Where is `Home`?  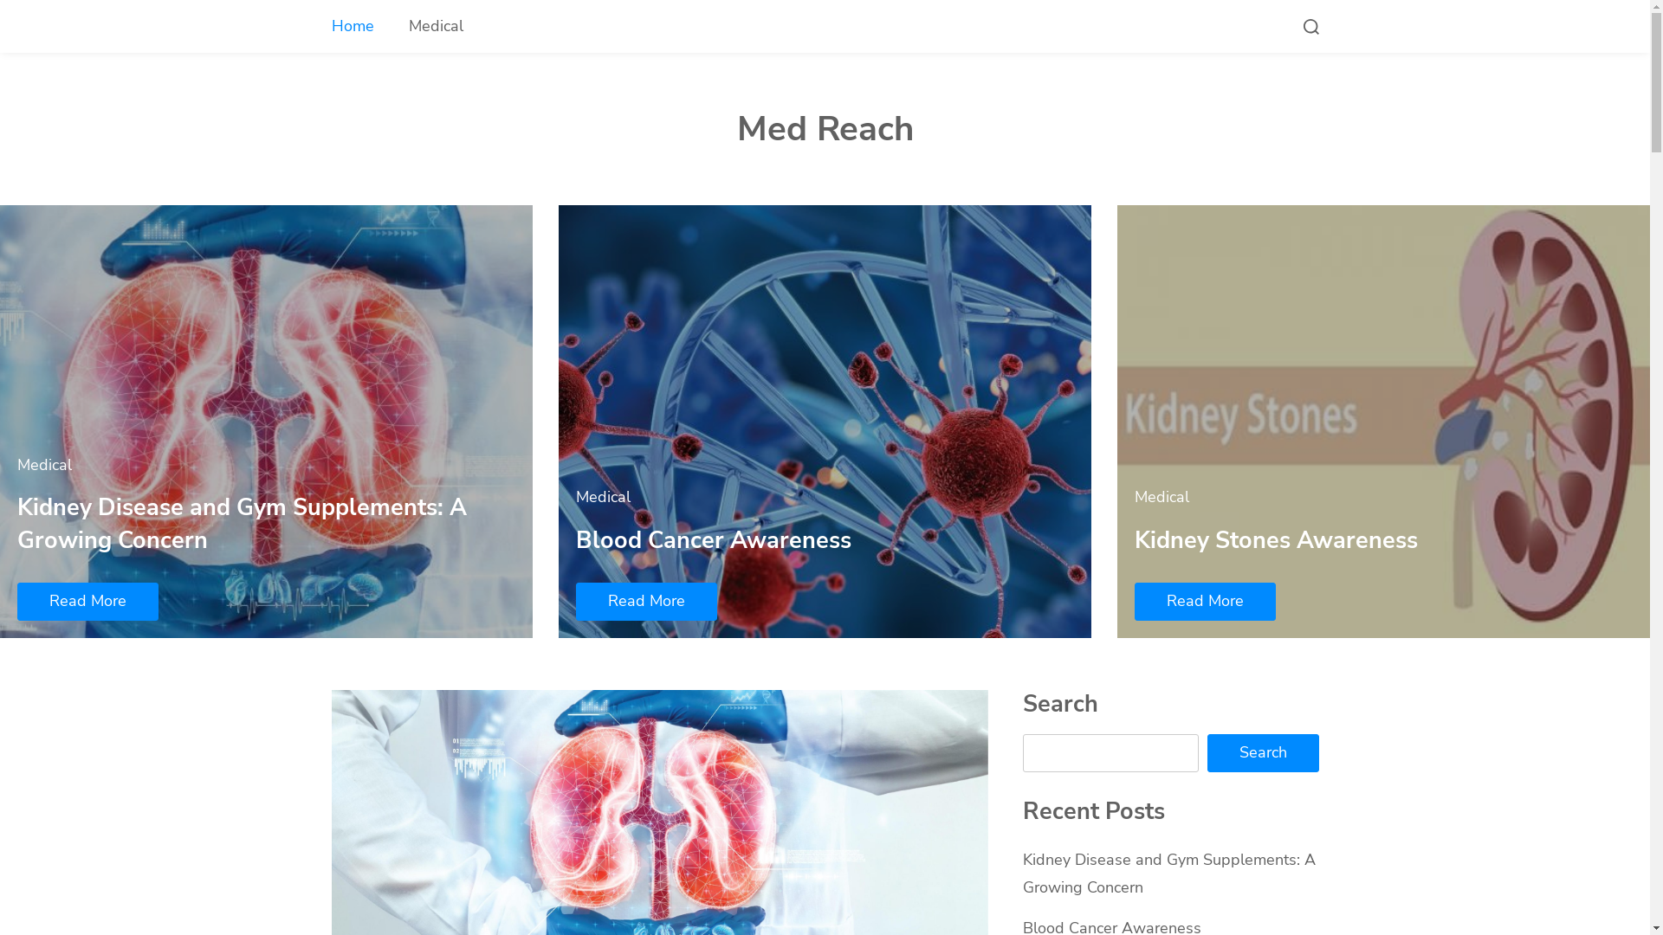 Home is located at coordinates (352, 26).